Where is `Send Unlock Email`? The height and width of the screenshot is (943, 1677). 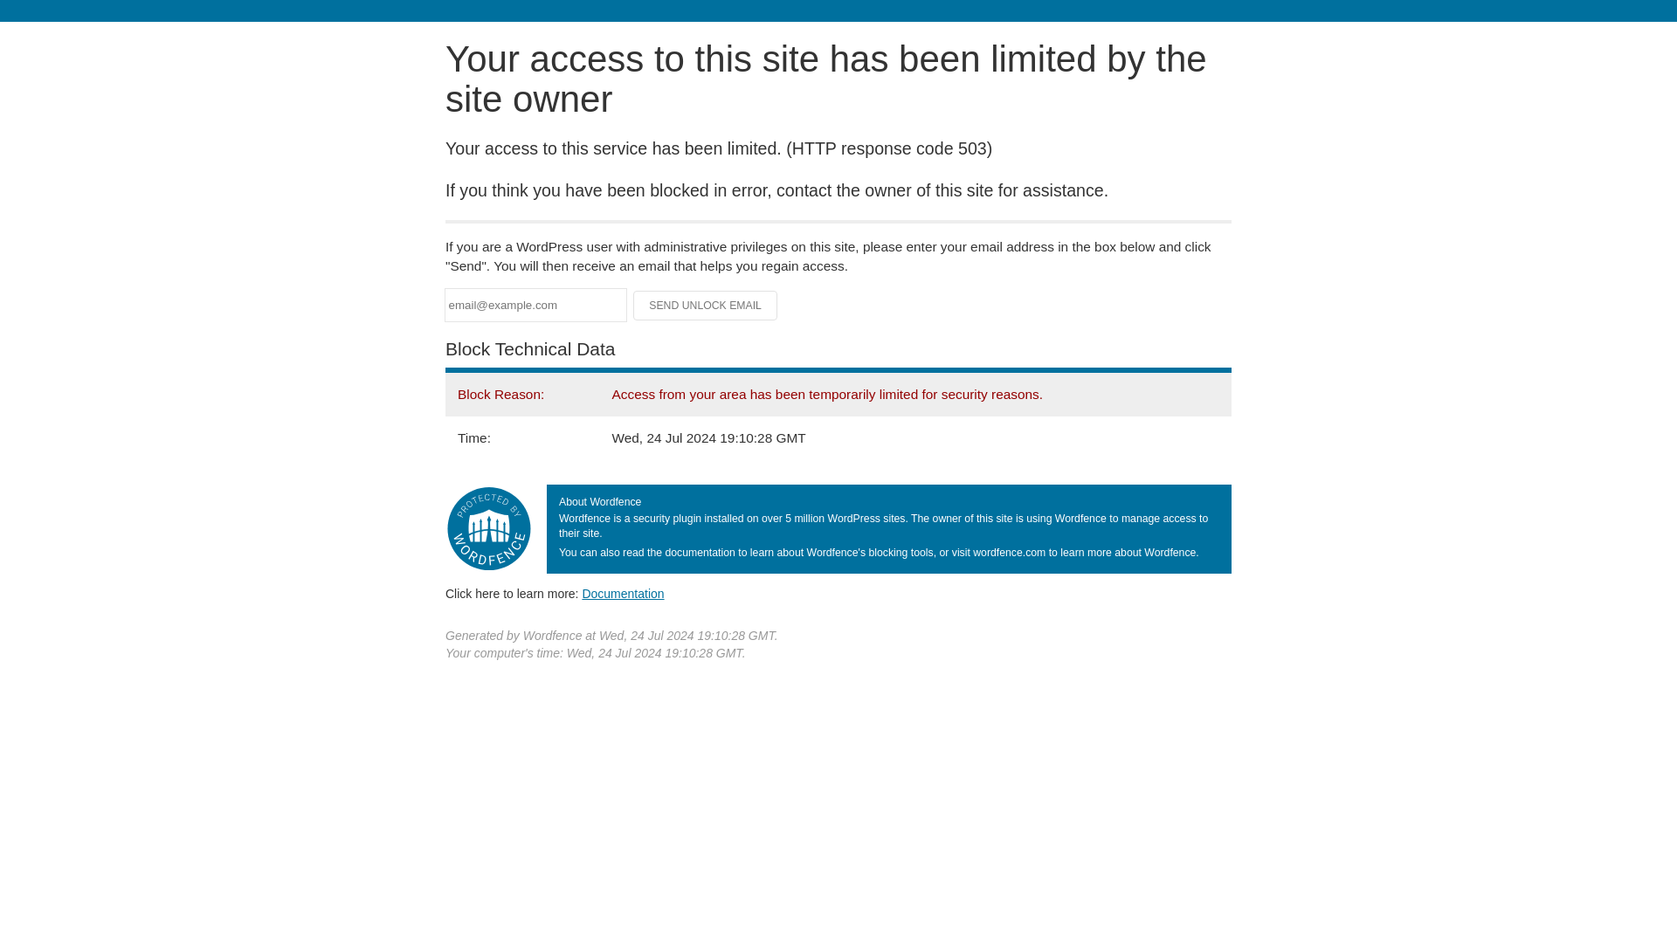 Send Unlock Email is located at coordinates (706, 306).